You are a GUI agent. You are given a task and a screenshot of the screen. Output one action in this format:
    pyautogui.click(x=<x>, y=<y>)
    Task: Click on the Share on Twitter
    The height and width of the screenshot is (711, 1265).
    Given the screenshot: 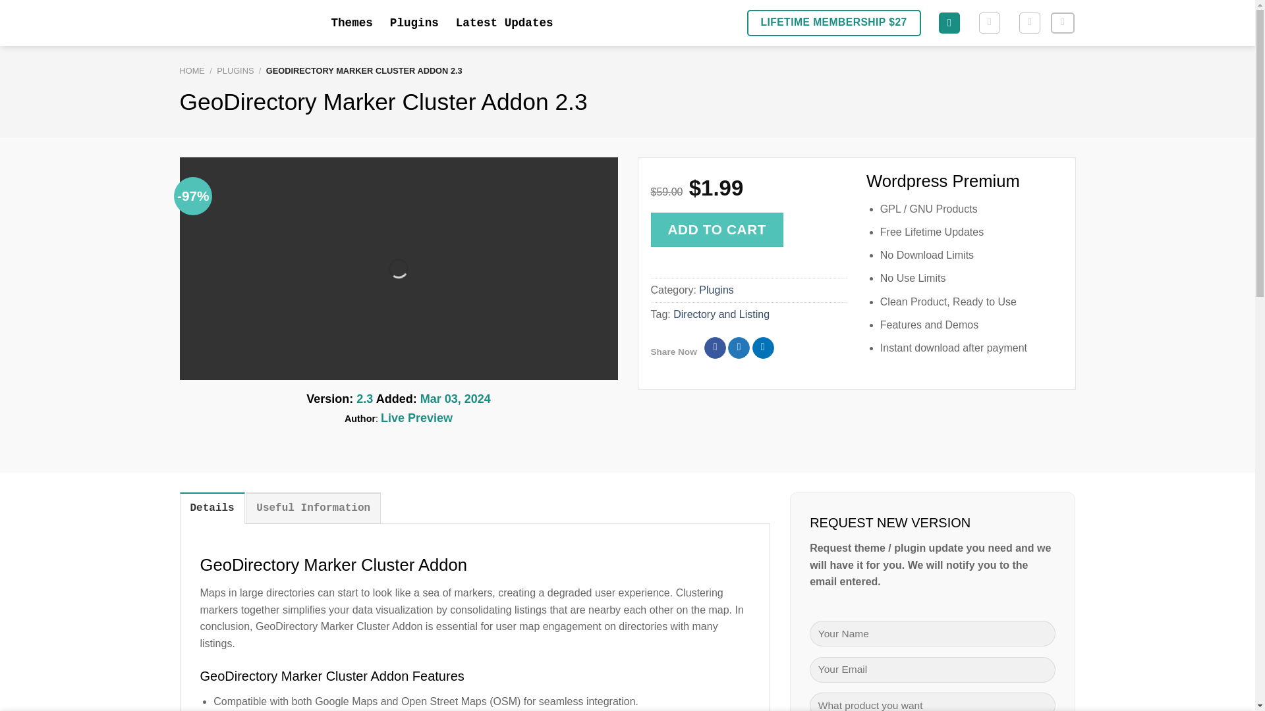 What is the action you would take?
    pyautogui.click(x=739, y=348)
    